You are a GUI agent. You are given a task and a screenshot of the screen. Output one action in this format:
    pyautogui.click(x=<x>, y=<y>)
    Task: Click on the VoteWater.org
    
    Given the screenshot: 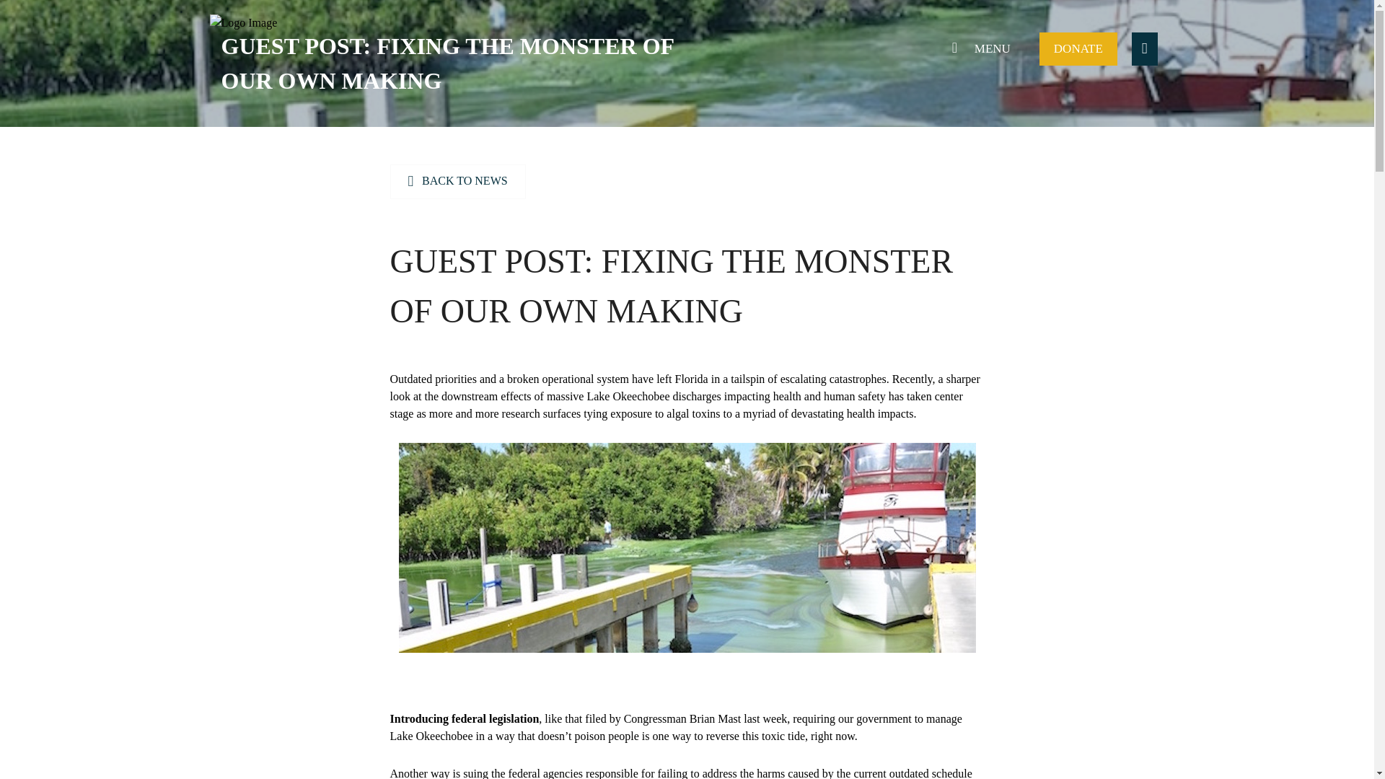 What is the action you would take?
    pyautogui.click(x=242, y=48)
    